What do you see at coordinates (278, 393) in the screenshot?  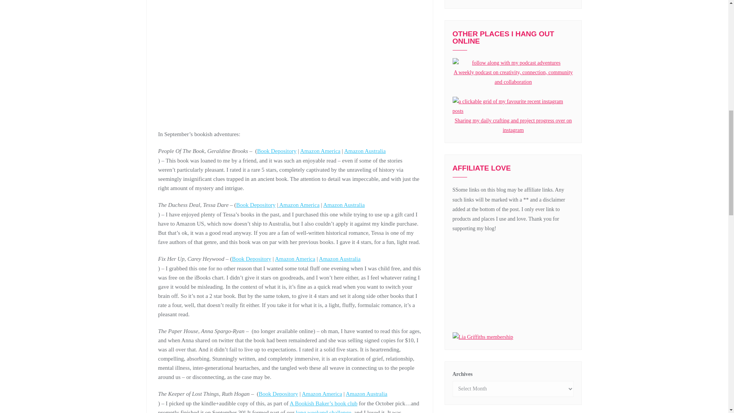 I see `Book Depository` at bounding box center [278, 393].